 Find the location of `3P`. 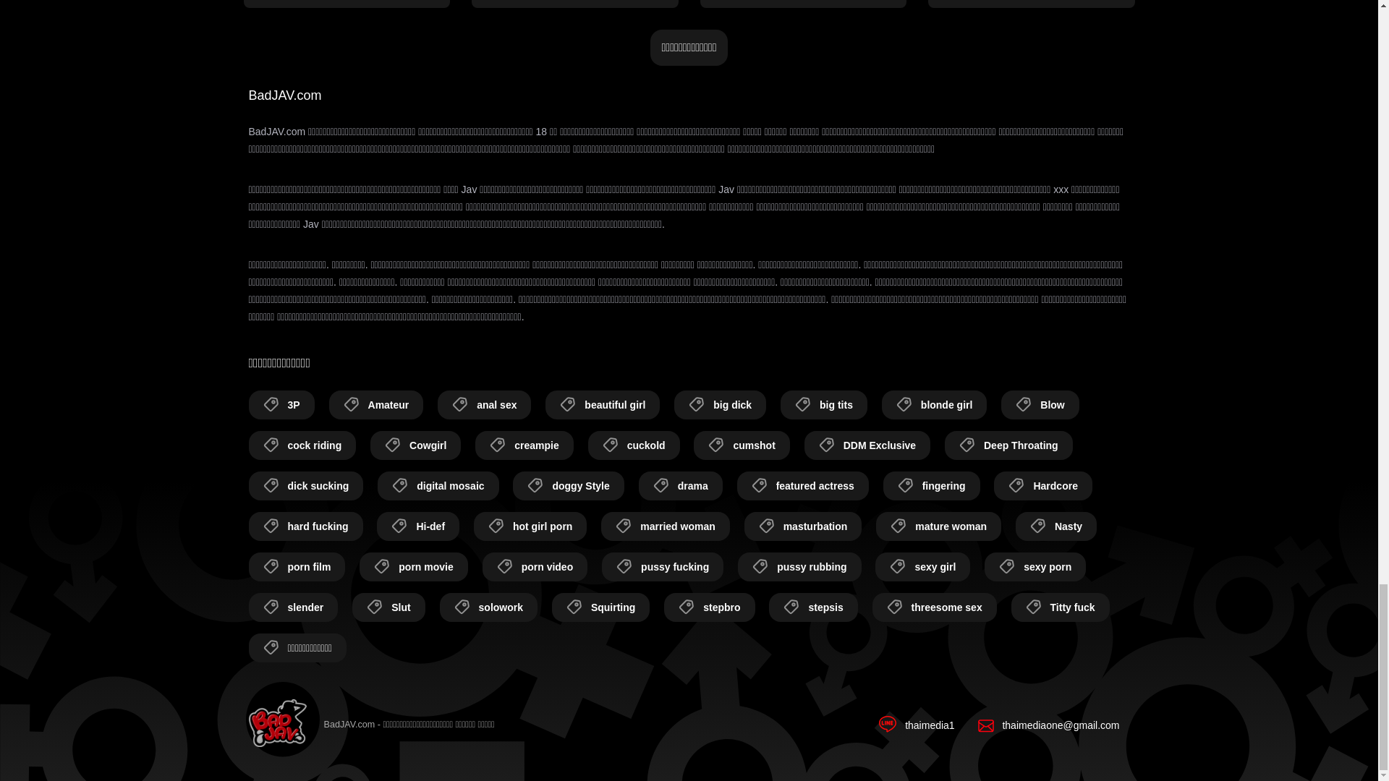

3P is located at coordinates (281, 405).